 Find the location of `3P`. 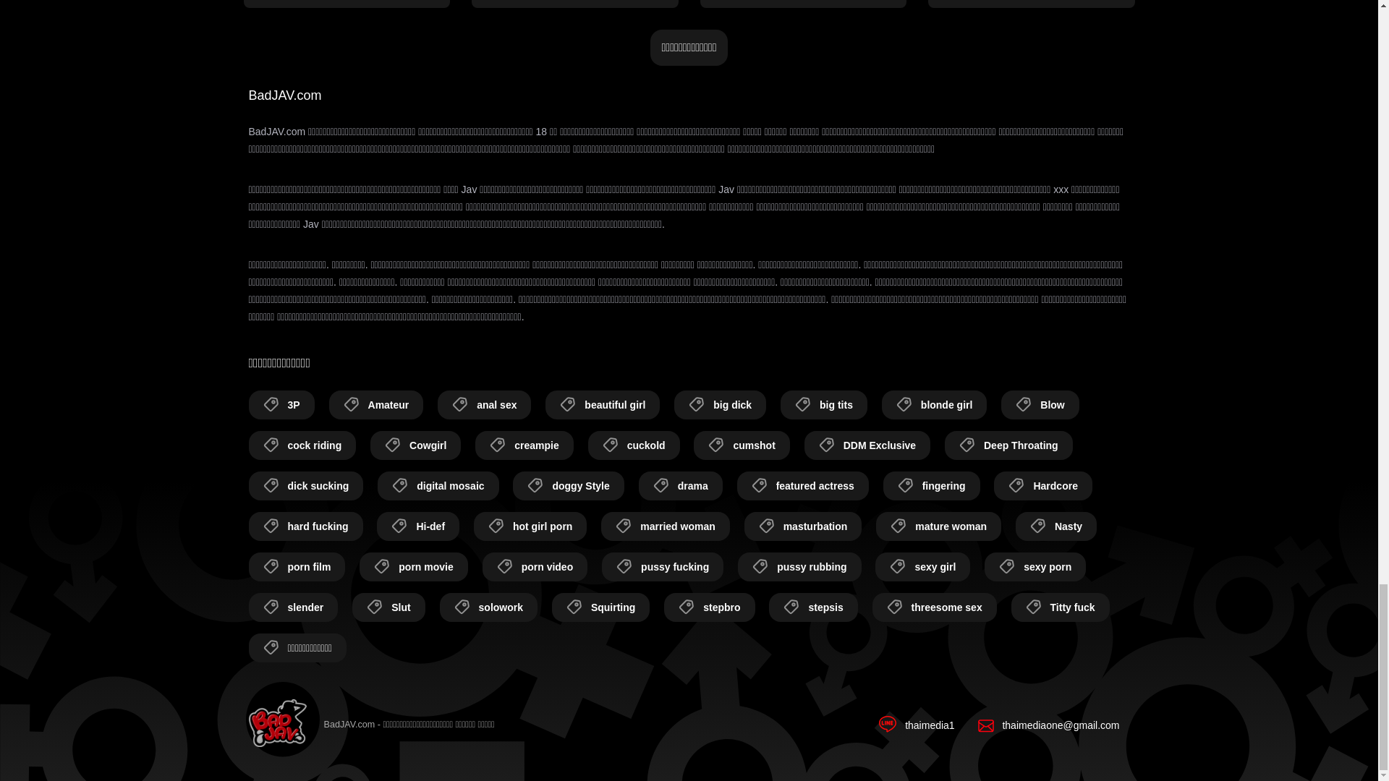

3P is located at coordinates (281, 405).